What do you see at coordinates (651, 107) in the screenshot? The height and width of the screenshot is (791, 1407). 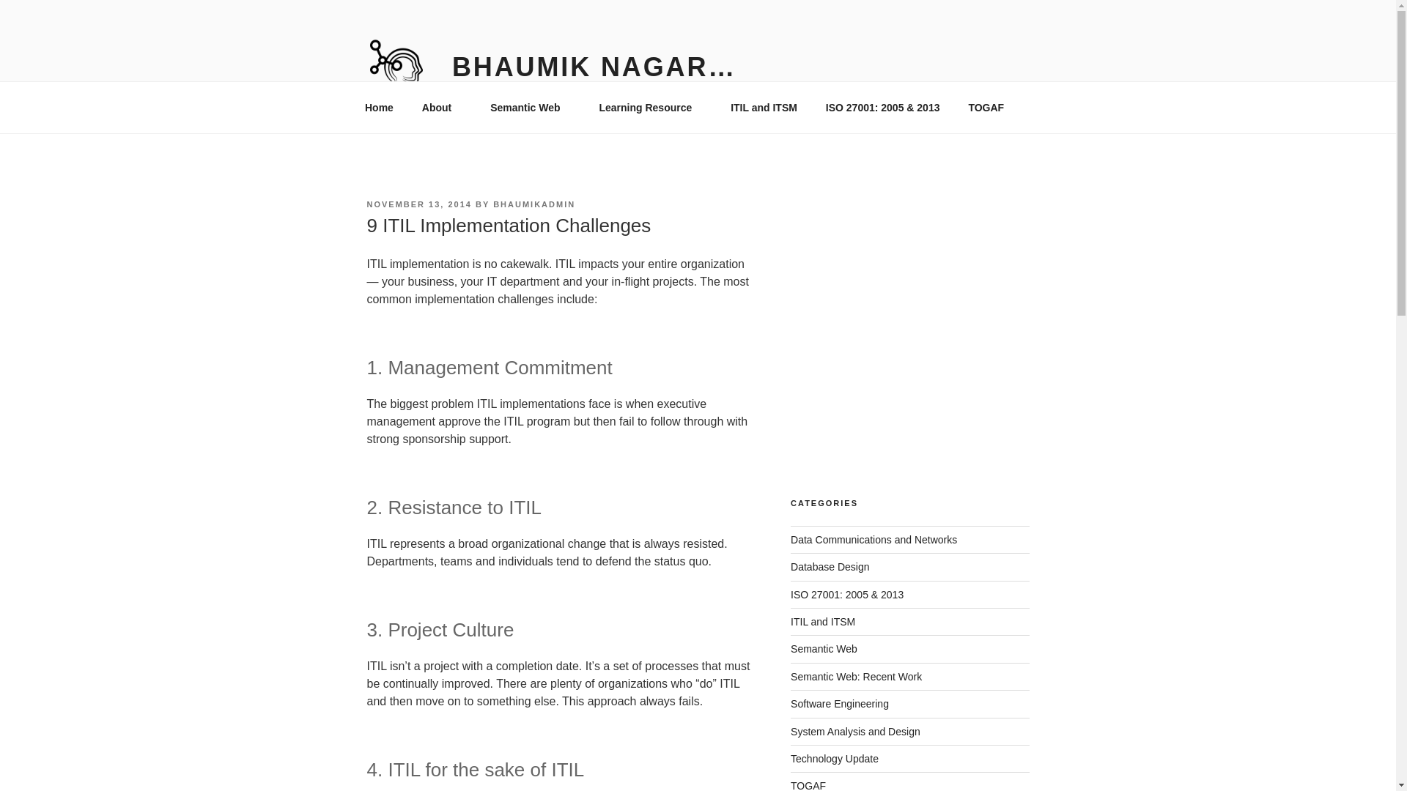 I see `Learning Resource` at bounding box center [651, 107].